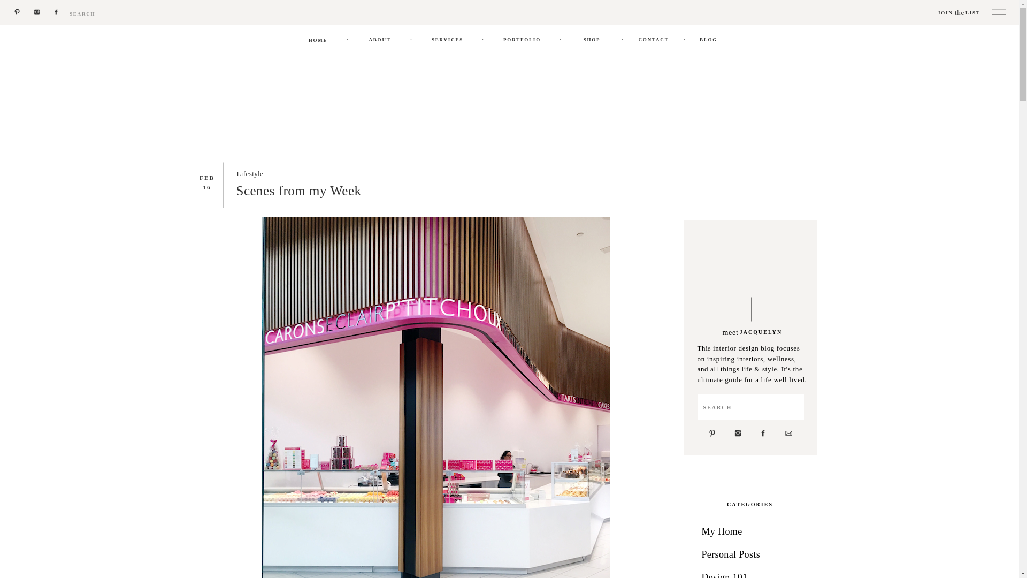 This screenshot has width=1027, height=578. What do you see at coordinates (654, 40) in the screenshot?
I see `CONTACT` at bounding box center [654, 40].